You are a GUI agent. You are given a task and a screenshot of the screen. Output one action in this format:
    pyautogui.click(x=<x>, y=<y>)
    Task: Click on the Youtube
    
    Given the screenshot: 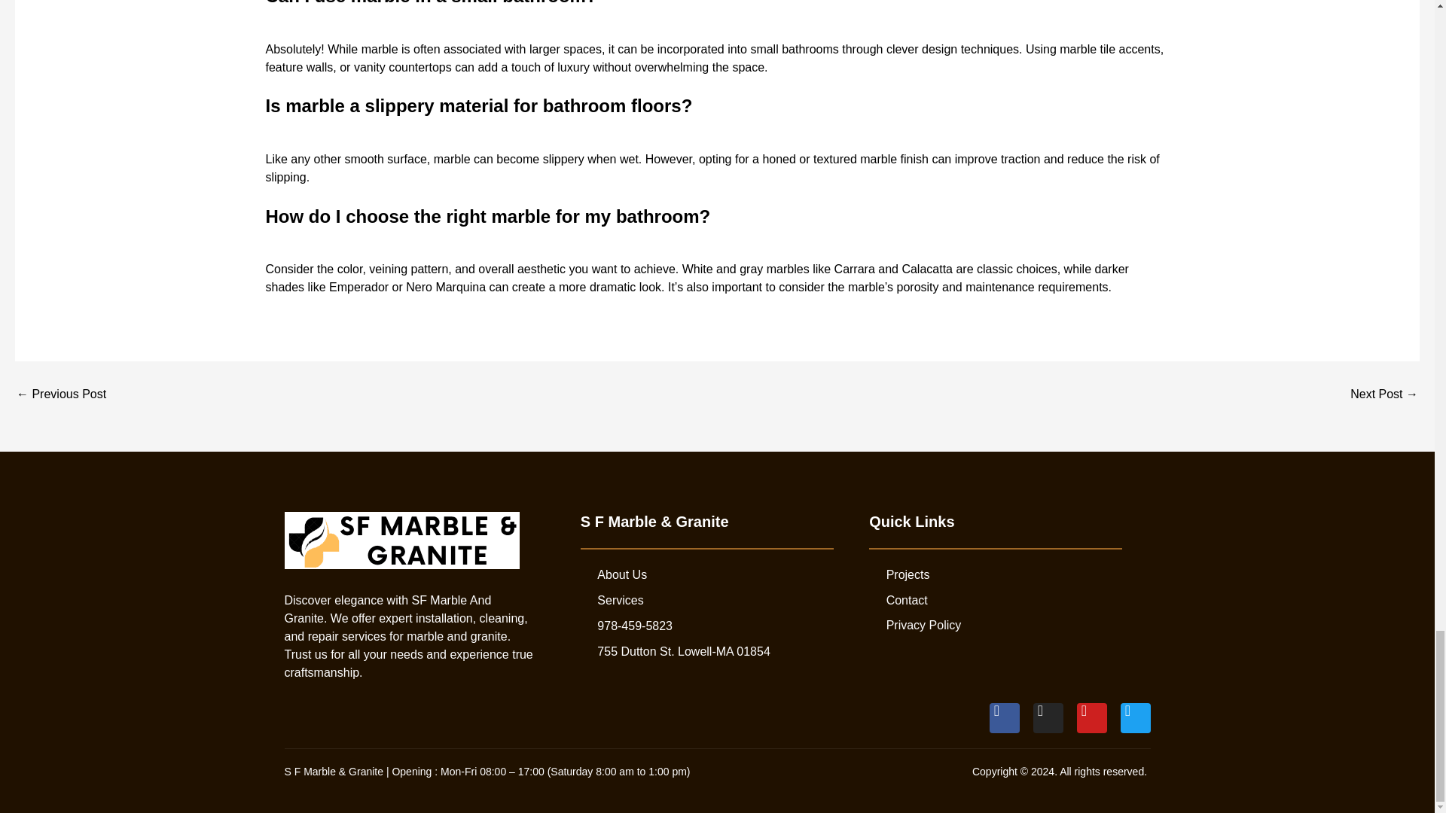 What is the action you would take?
    pyautogui.click(x=1092, y=718)
    